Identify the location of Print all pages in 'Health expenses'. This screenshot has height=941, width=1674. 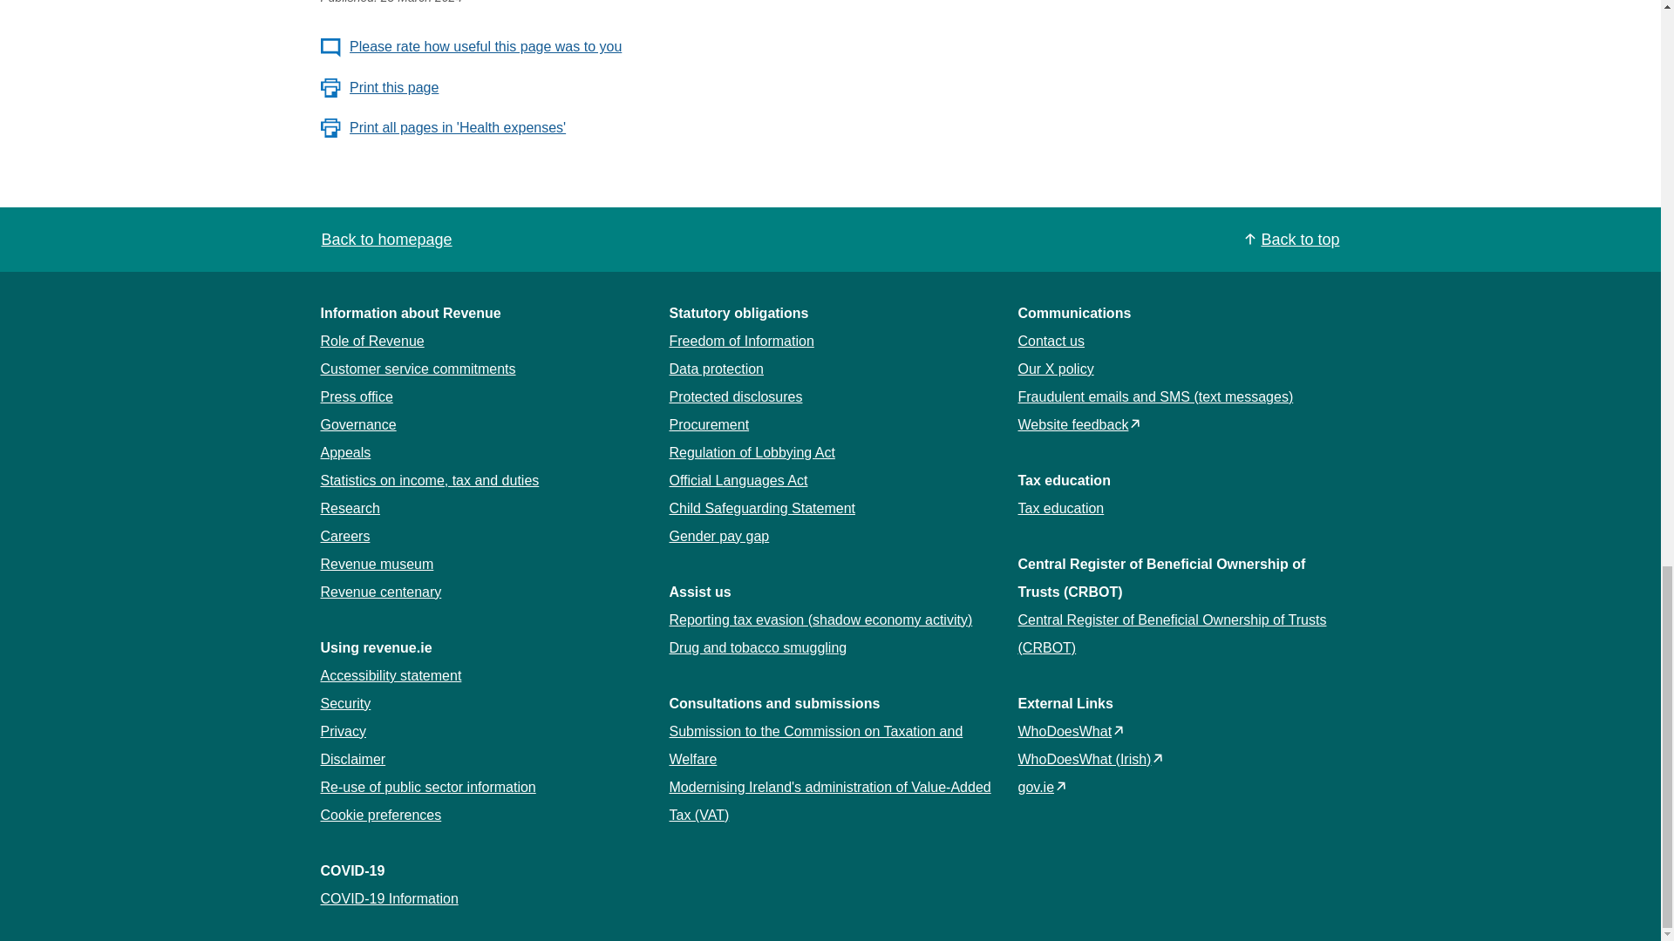
(444, 127).